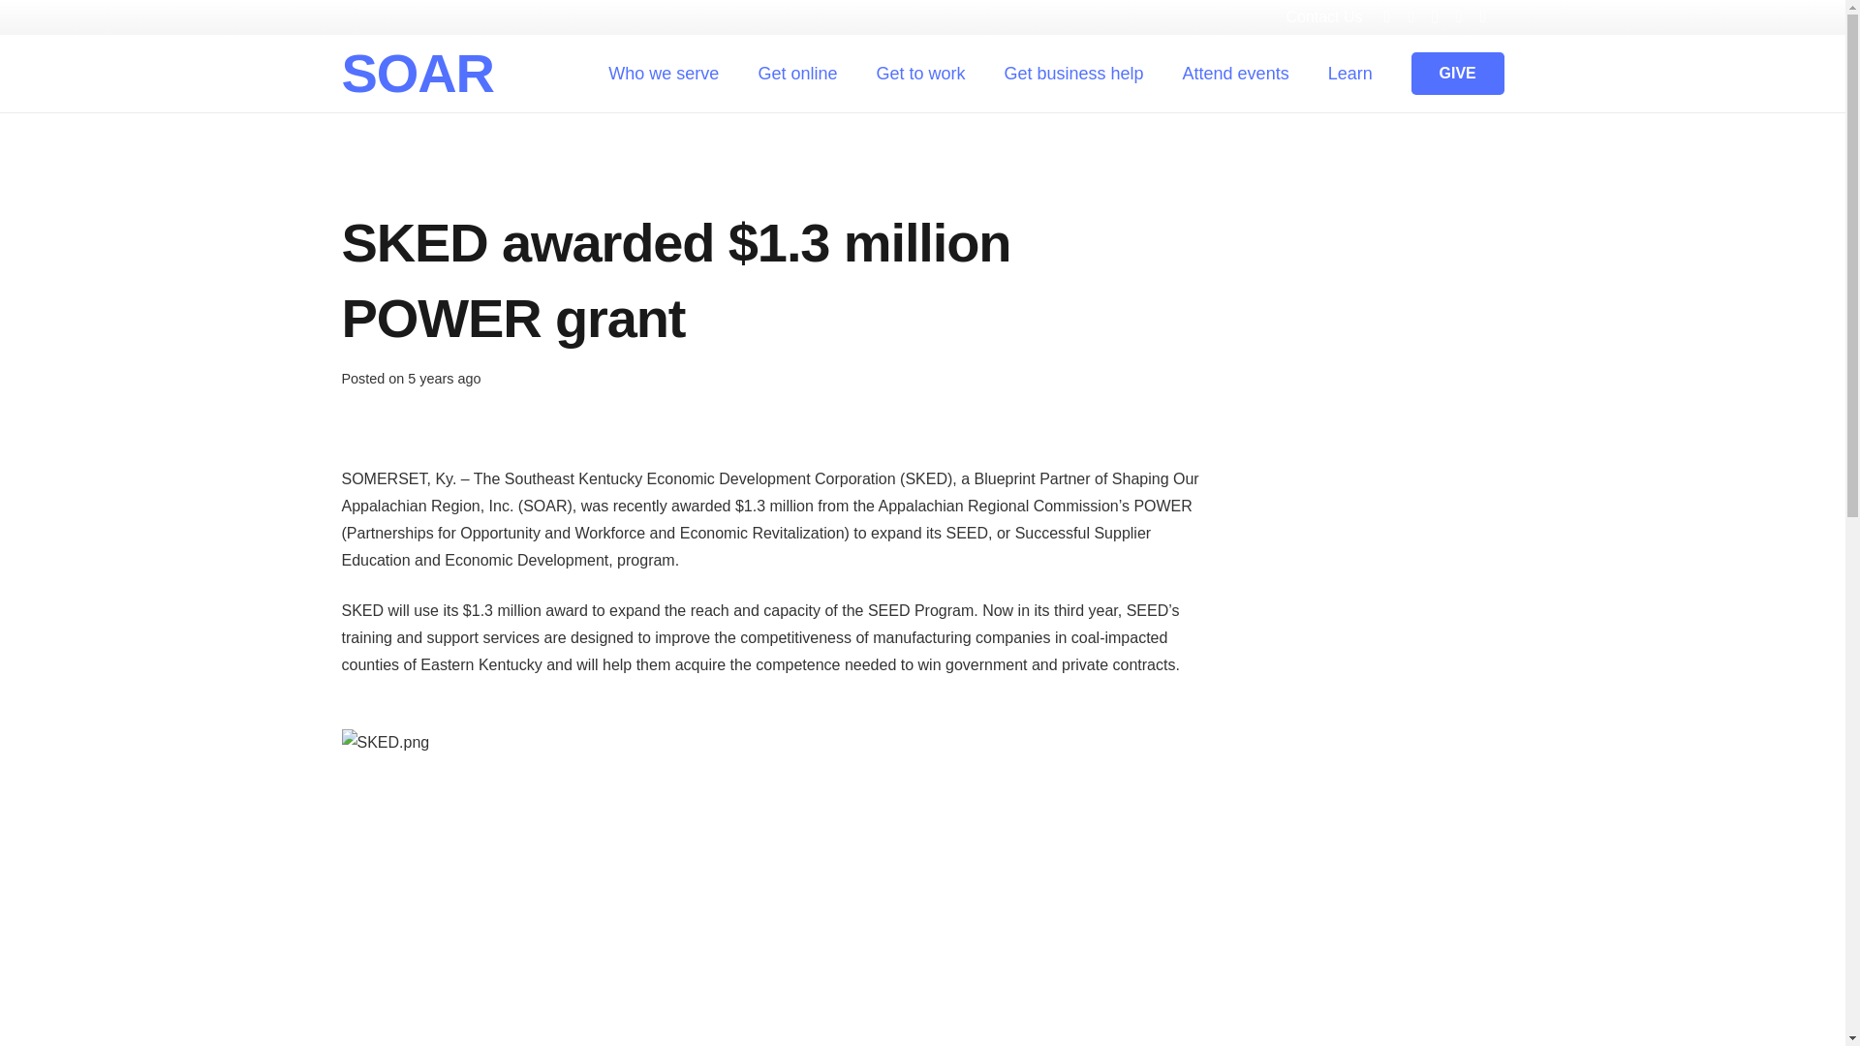  What do you see at coordinates (417, 73) in the screenshot?
I see `SOAR` at bounding box center [417, 73].